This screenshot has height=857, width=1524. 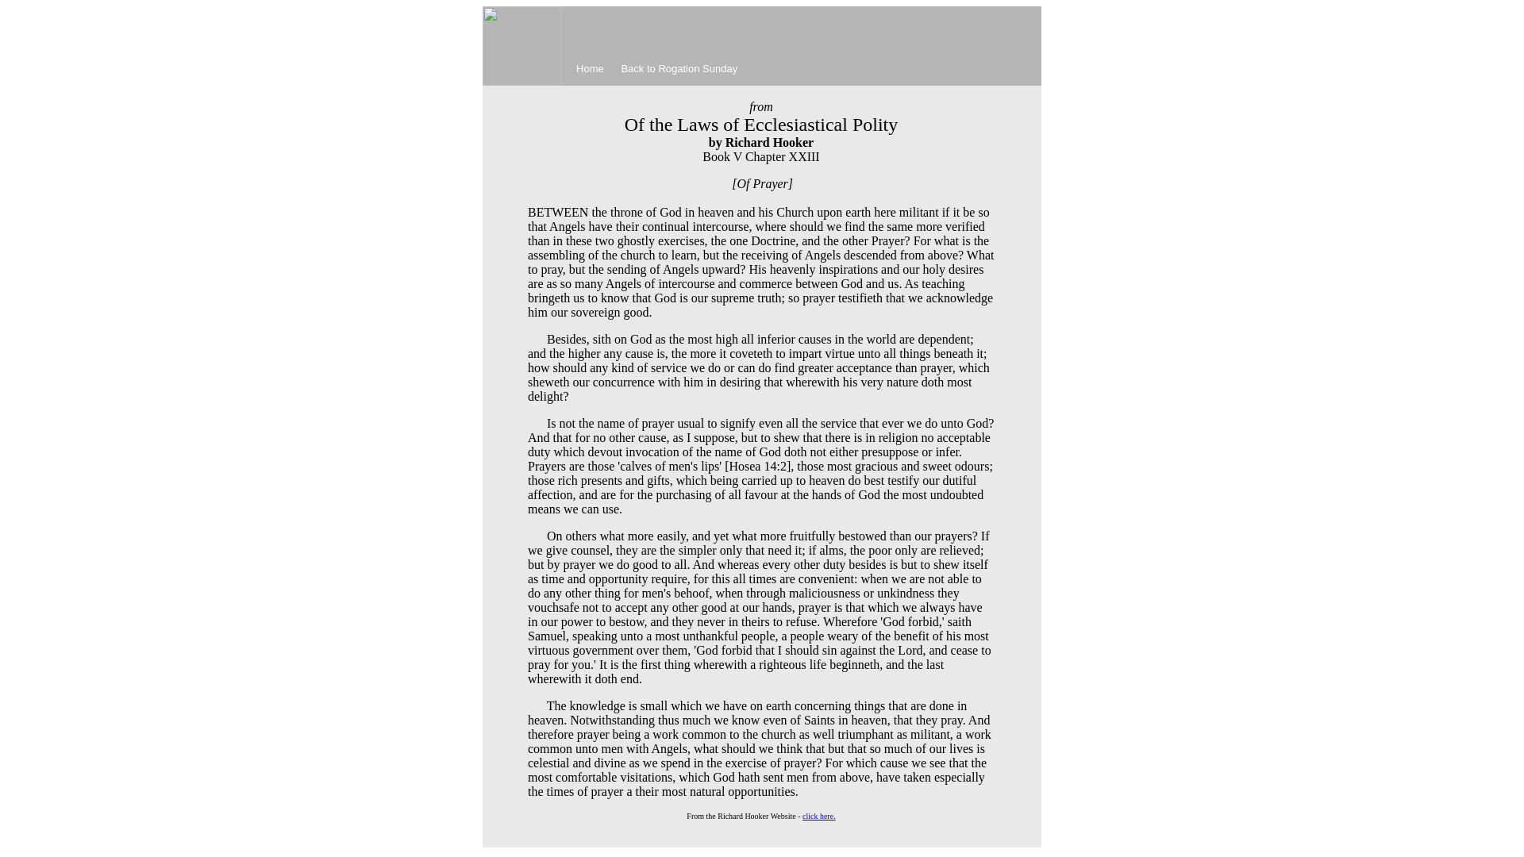 What do you see at coordinates (589, 68) in the screenshot?
I see `Home` at bounding box center [589, 68].